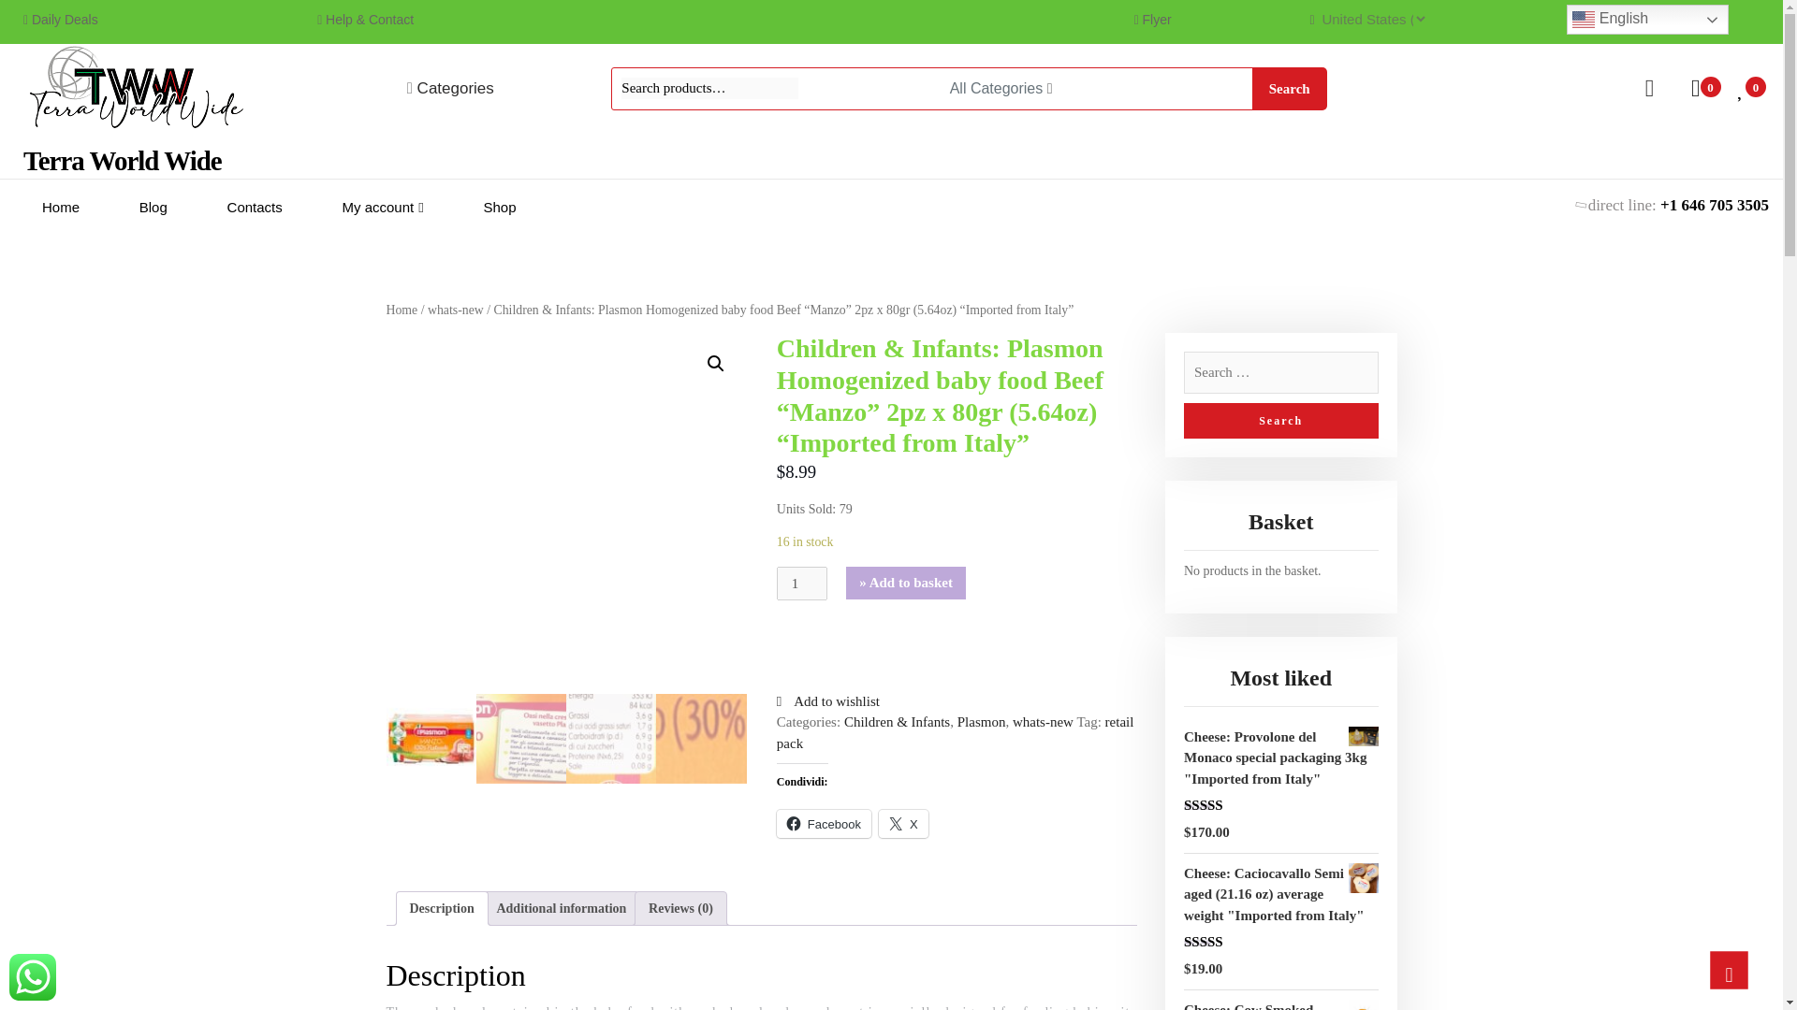 The height and width of the screenshot is (1010, 1797). I want to click on Daily Deals, so click(66, 19).